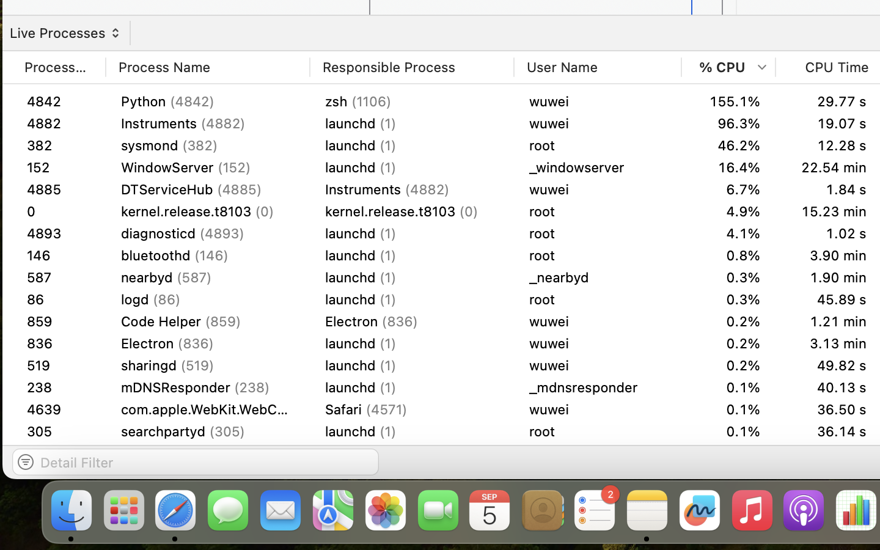 This screenshot has width=880, height=550. Describe the element at coordinates (728, 343) in the screenshot. I see `0.4%` at that location.